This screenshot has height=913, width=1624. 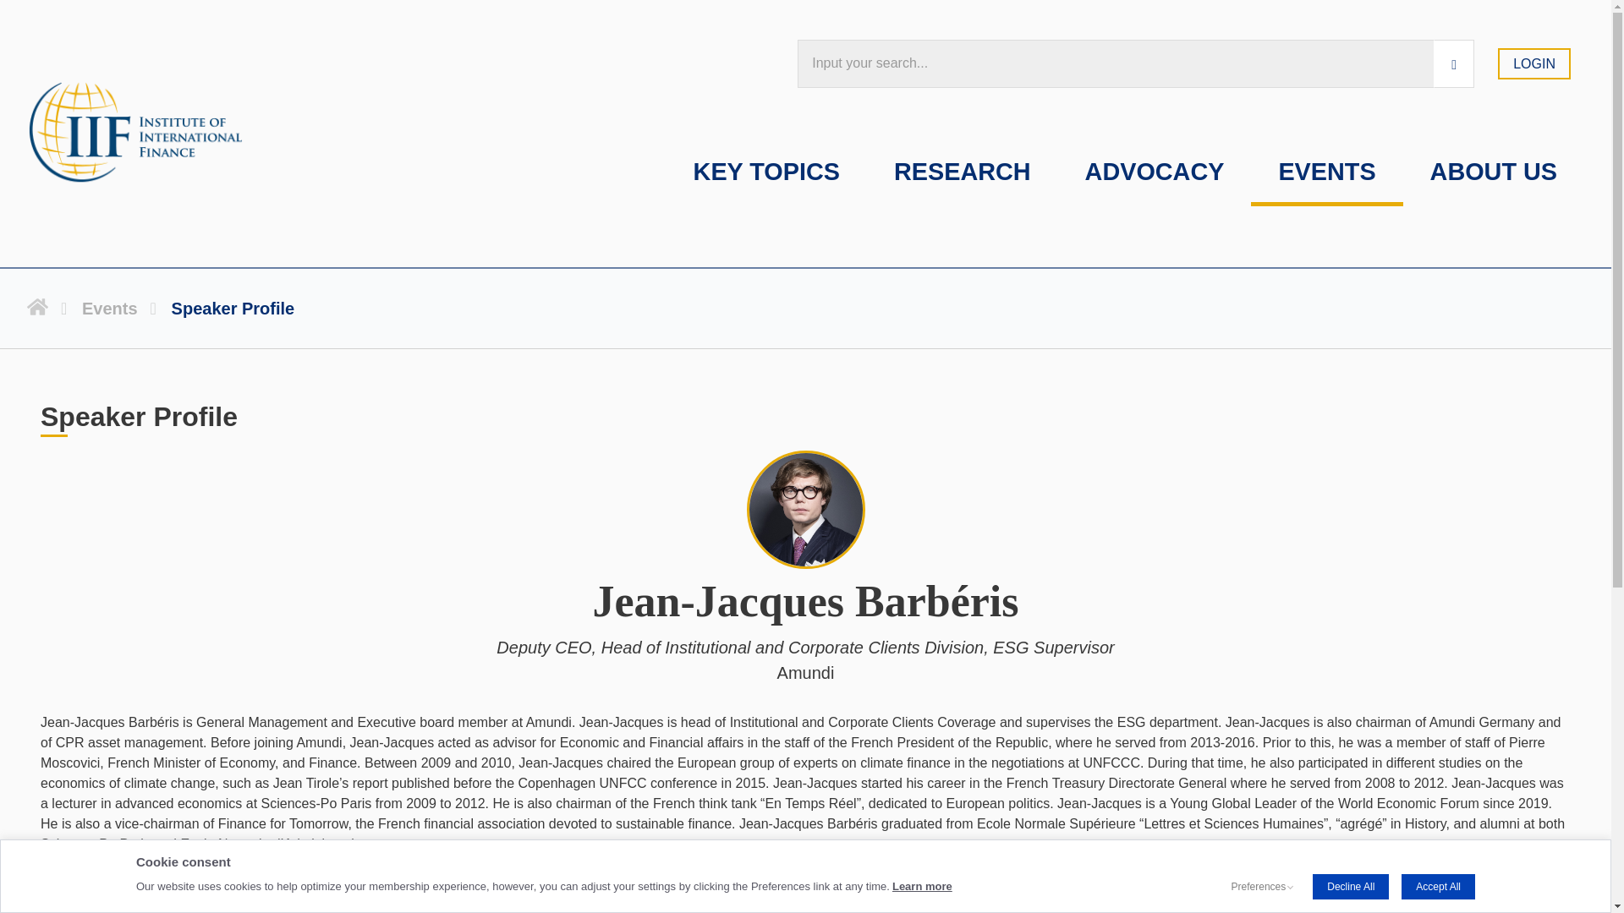 I want to click on KEY TOPICS, so click(x=766, y=174).